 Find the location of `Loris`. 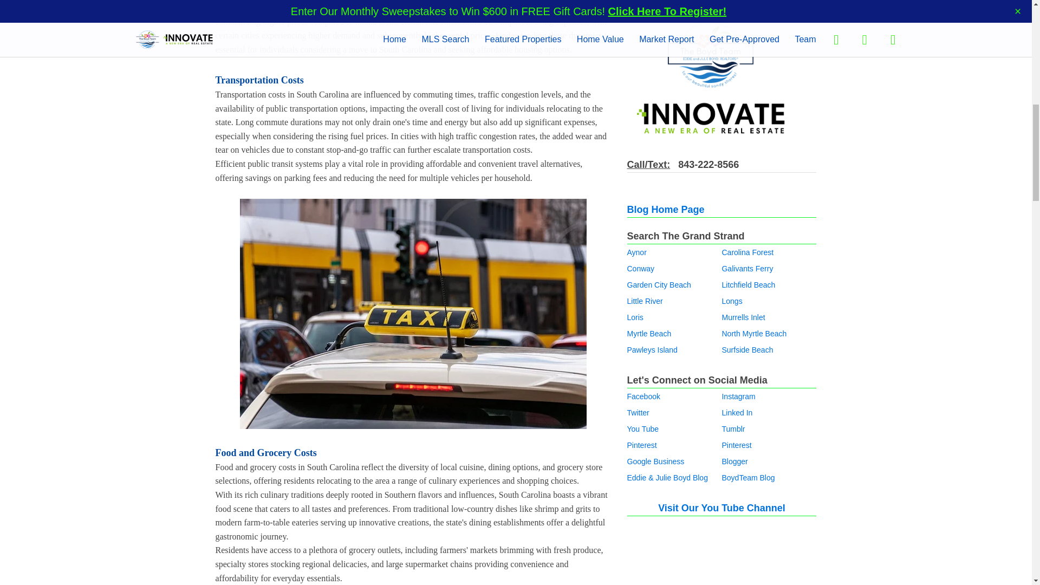

Loris is located at coordinates (635, 317).